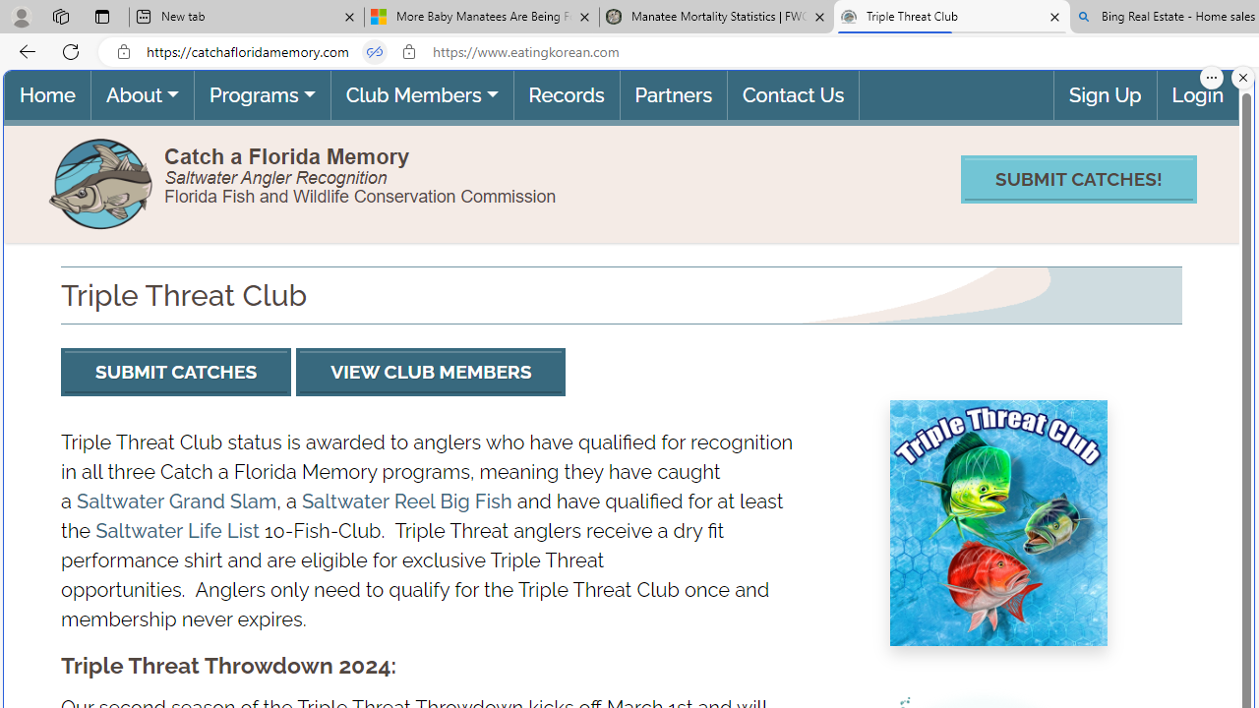 The height and width of the screenshot is (708, 1259). I want to click on Saltwater Life List, so click(177, 531).